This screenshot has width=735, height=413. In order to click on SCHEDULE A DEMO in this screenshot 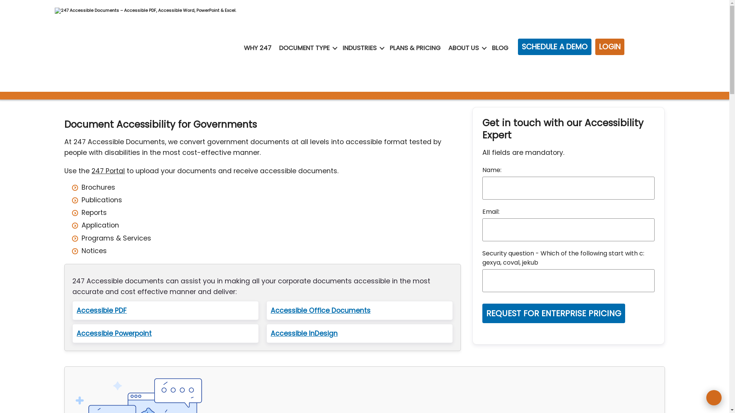, I will do `click(555, 47)`.